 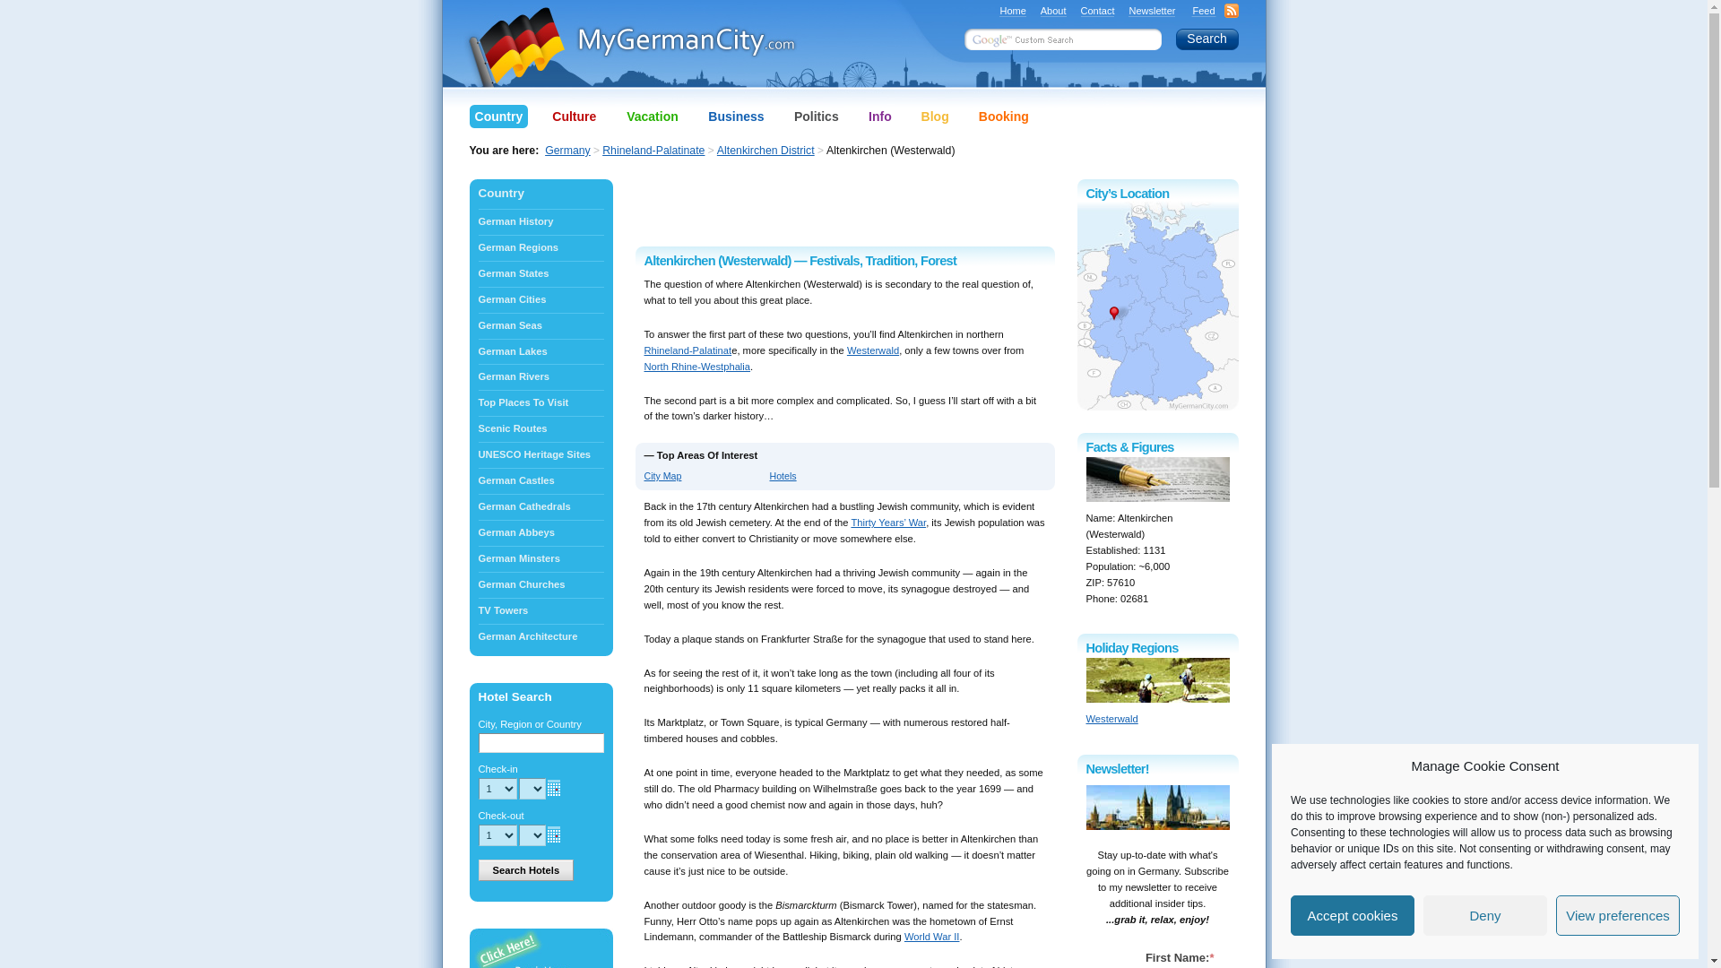 I want to click on Scenic Routes, so click(x=541, y=428).